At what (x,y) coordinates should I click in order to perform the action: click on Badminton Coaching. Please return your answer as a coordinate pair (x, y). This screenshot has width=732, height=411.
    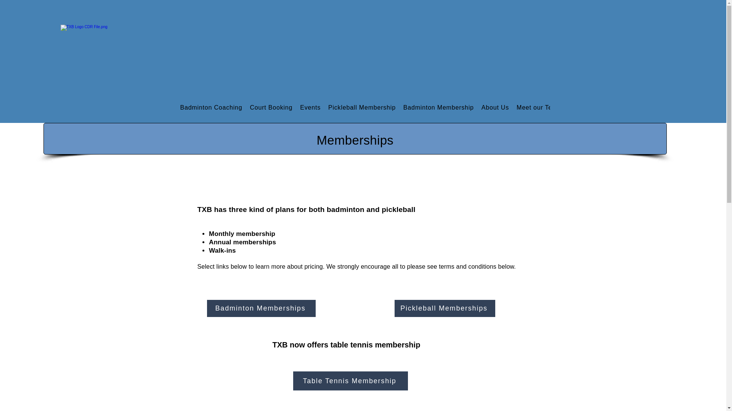
    Looking at the image, I should click on (211, 108).